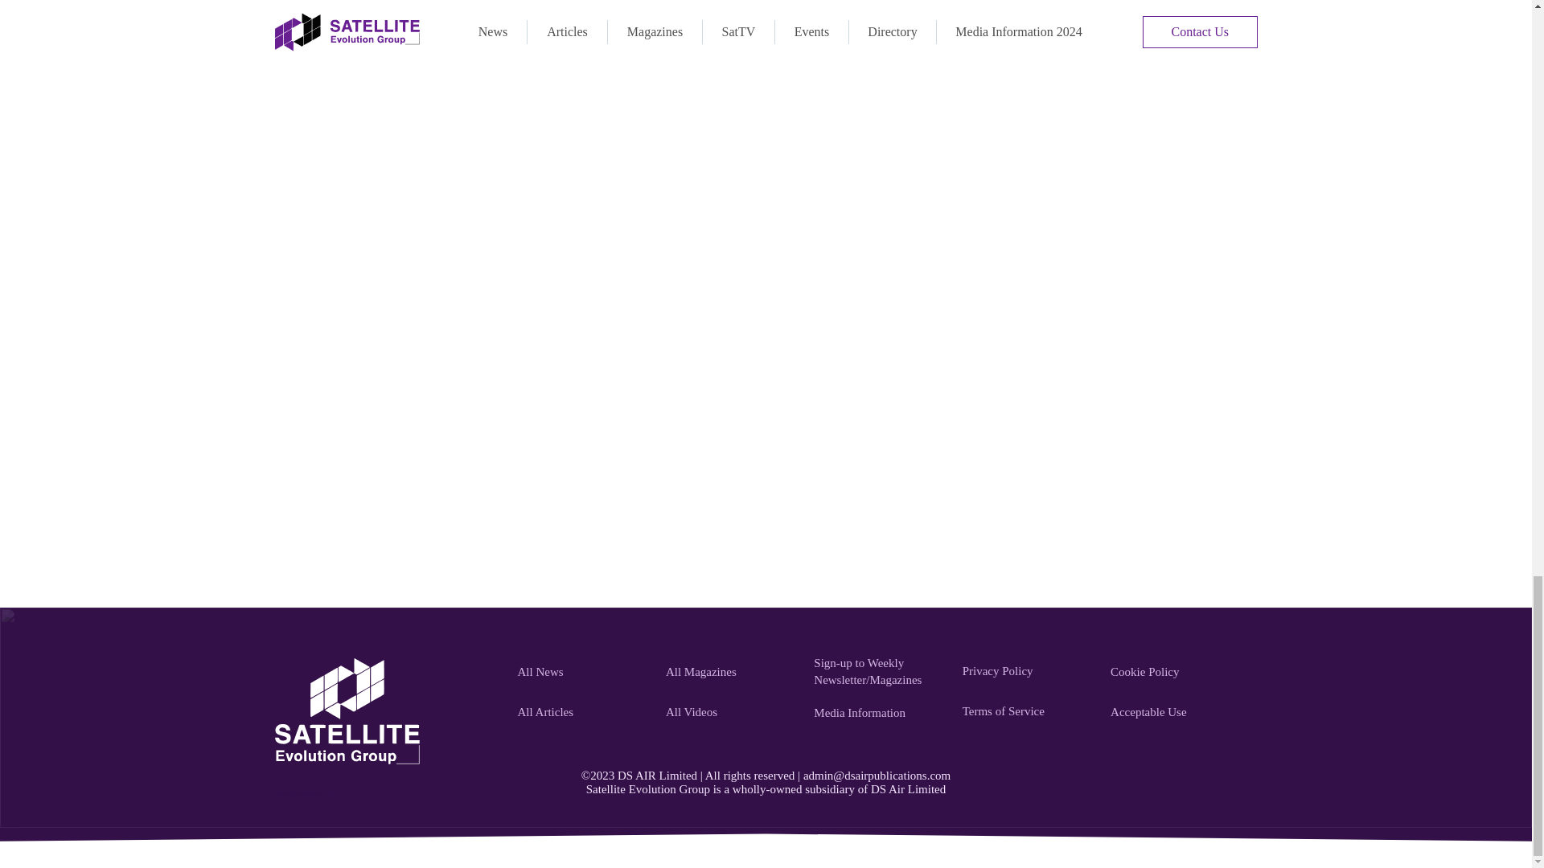 Image resolution: width=1544 pixels, height=868 pixels. Describe the element at coordinates (878, 713) in the screenshot. I see `Media Information` at that location.